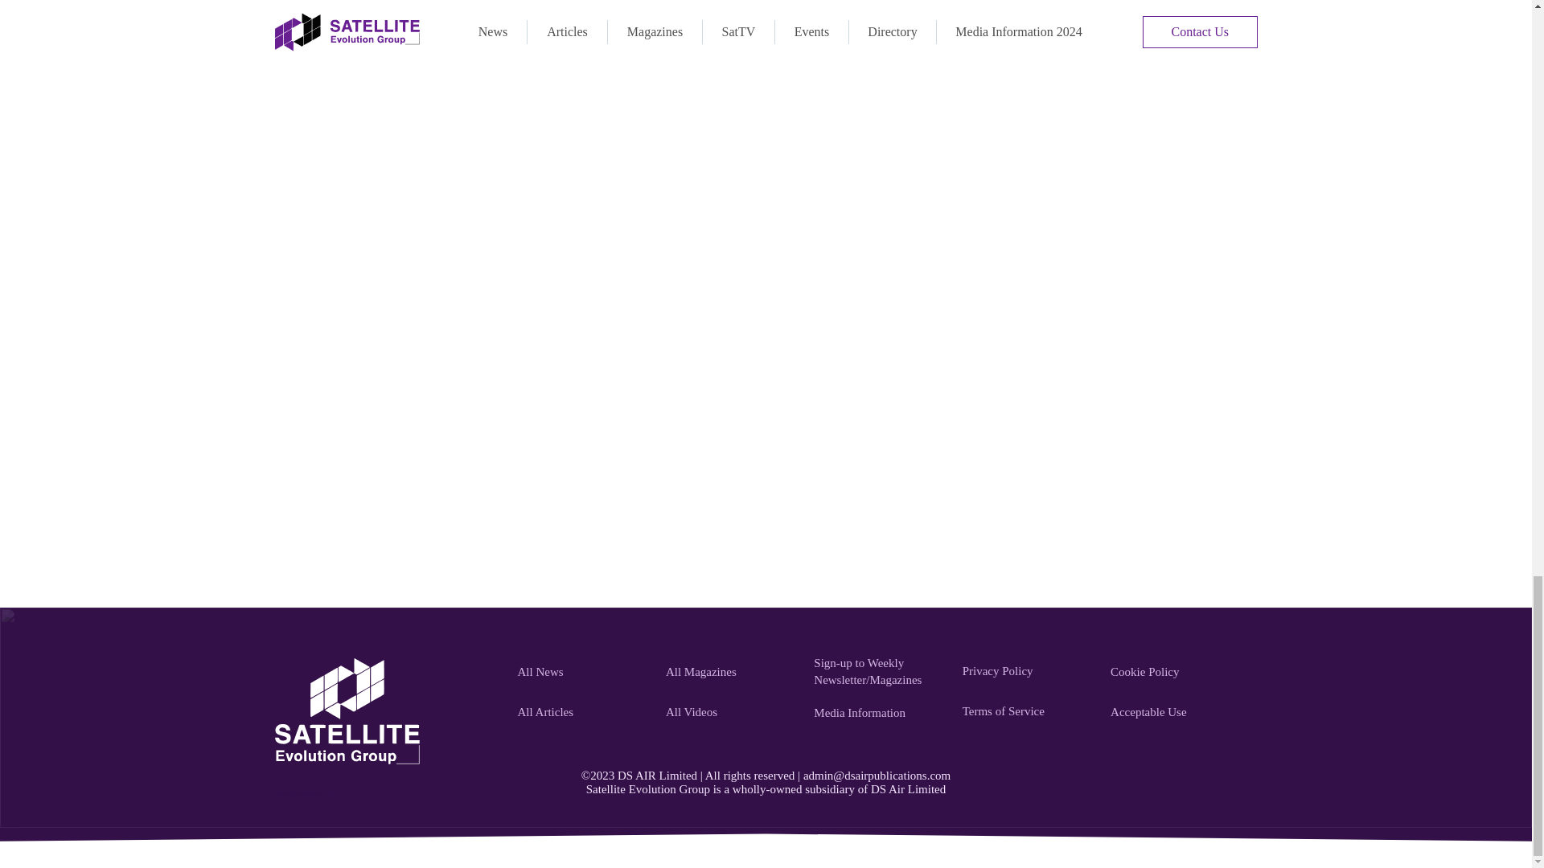 Image resolution: width=1544 pixels, height=868 pixels. Describe the element at coordinates (878, 713) in the screenshot. I see `Media Information` at that location.